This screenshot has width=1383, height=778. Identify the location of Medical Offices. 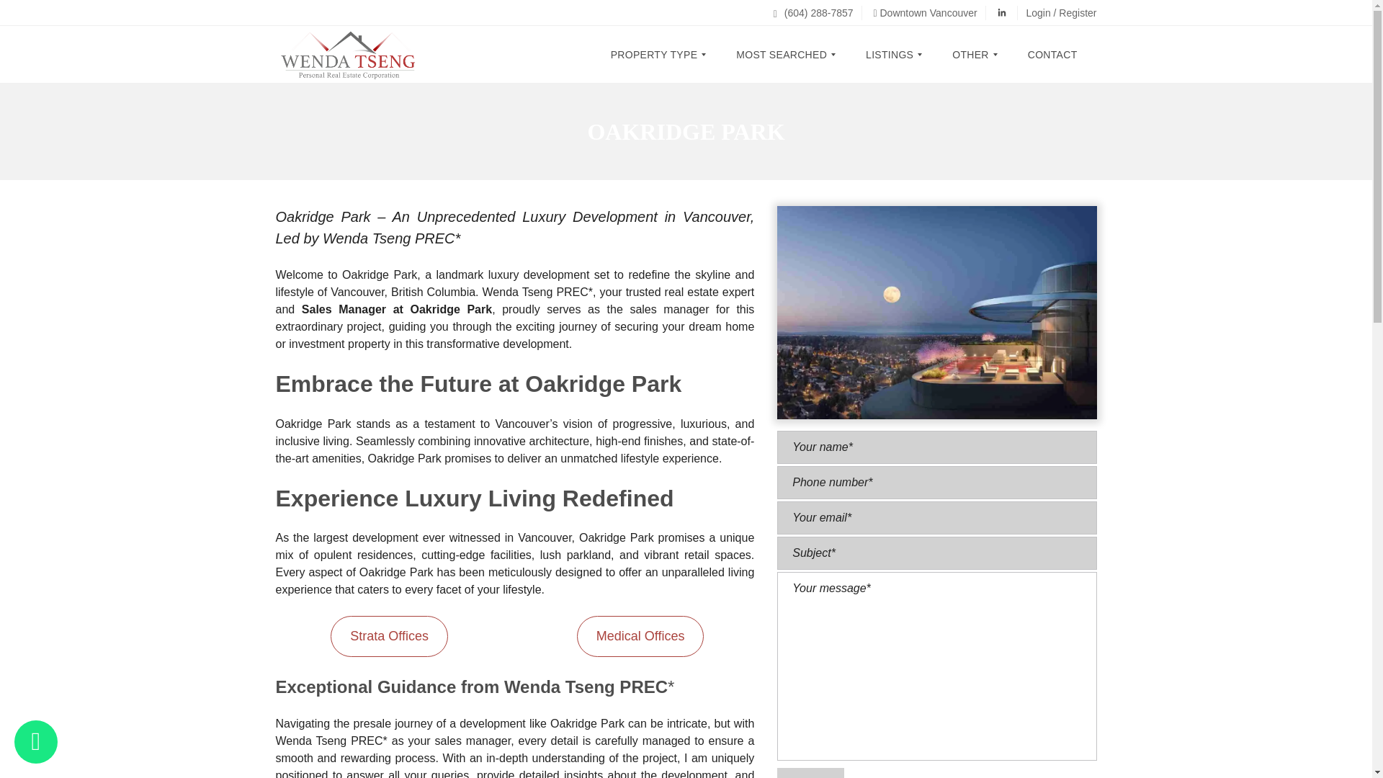
(640, 636).